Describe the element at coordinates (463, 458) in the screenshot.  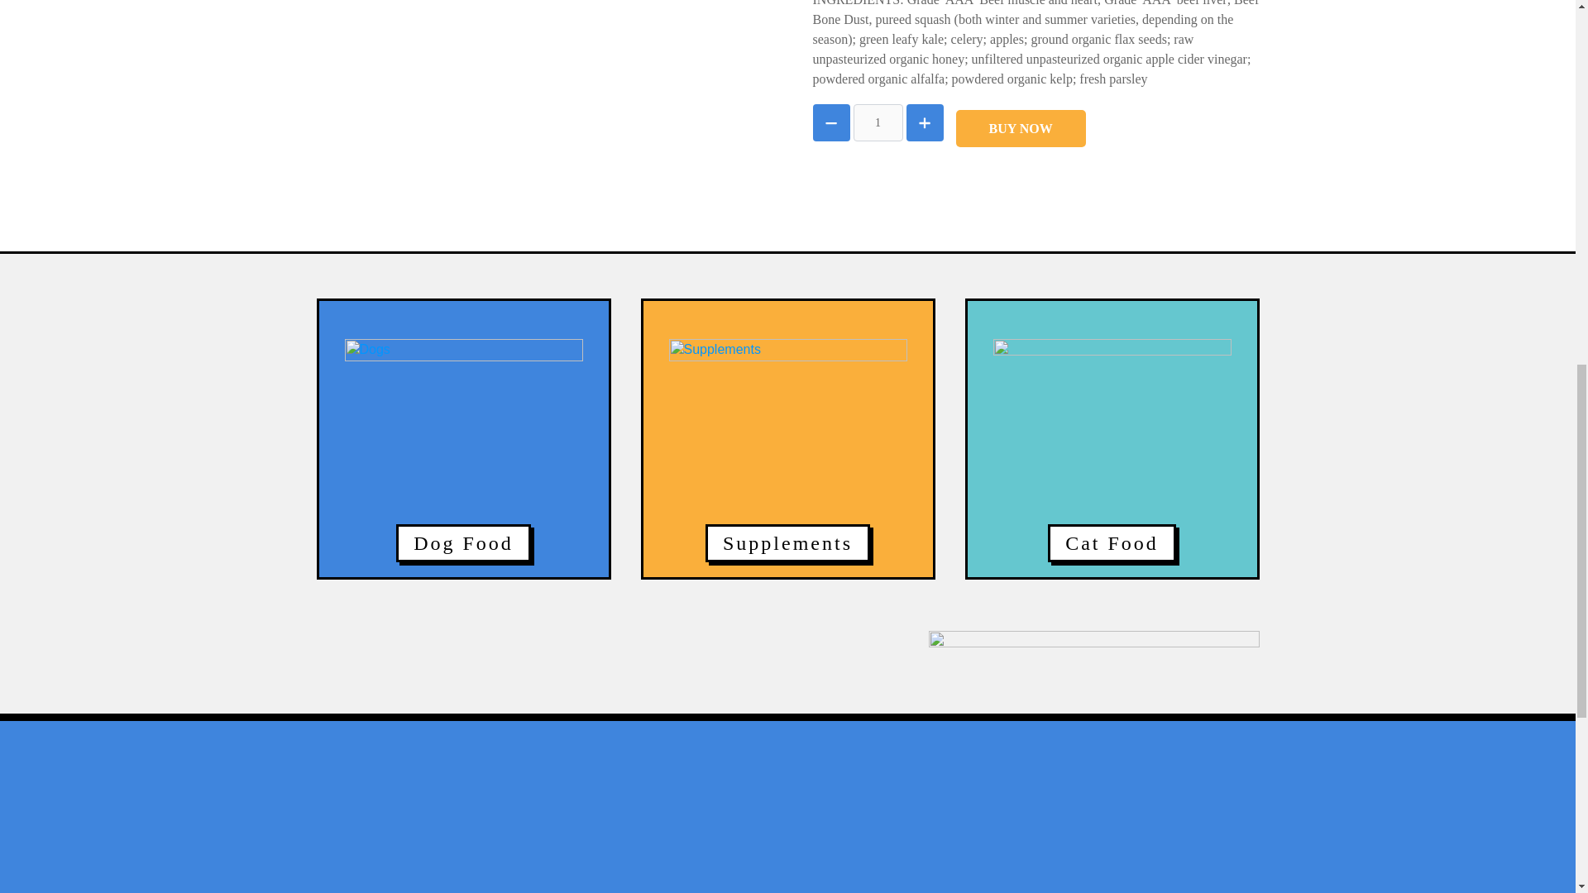
I see `Dogs` at that location.